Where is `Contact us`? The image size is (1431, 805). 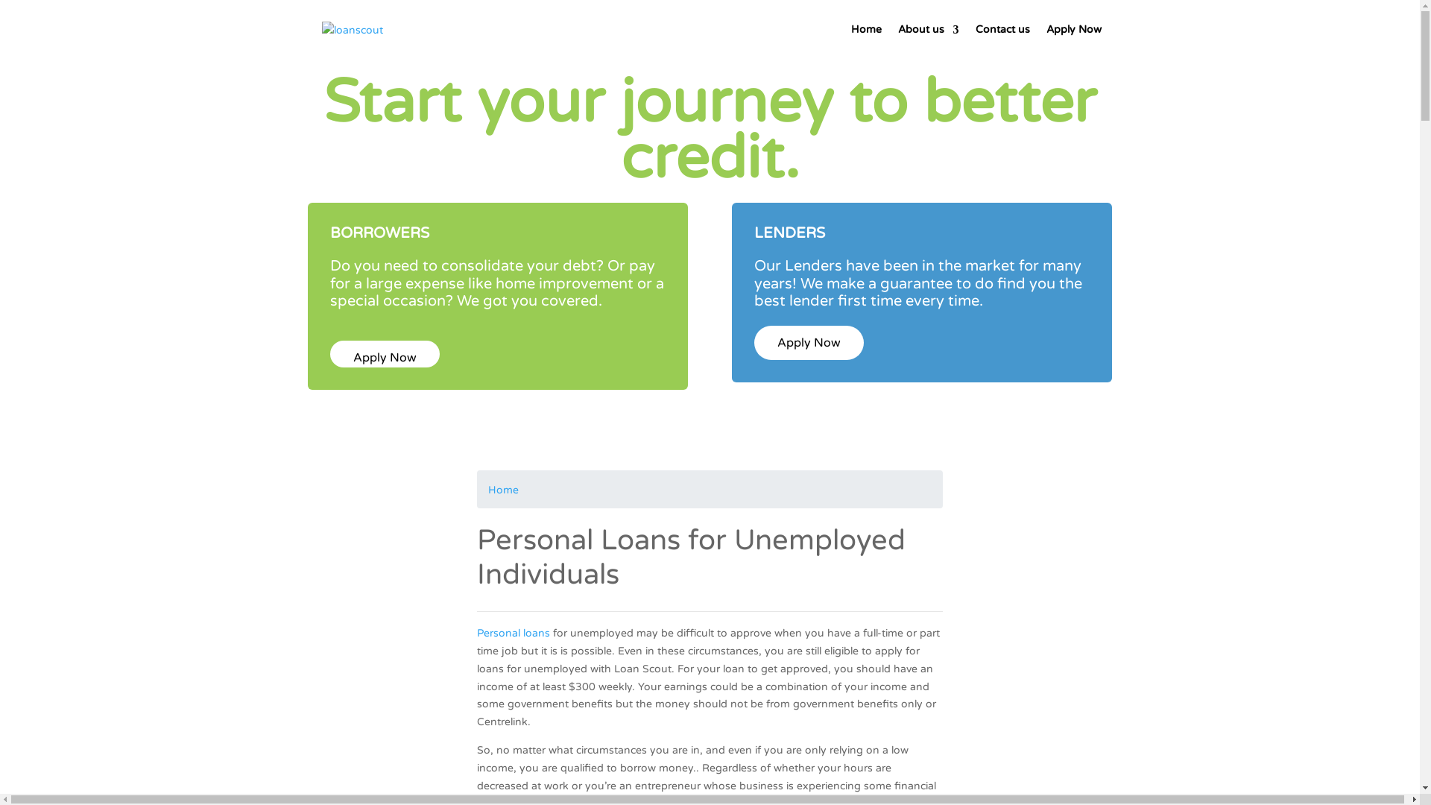
Contact us is located at coordinates (1002, 42).